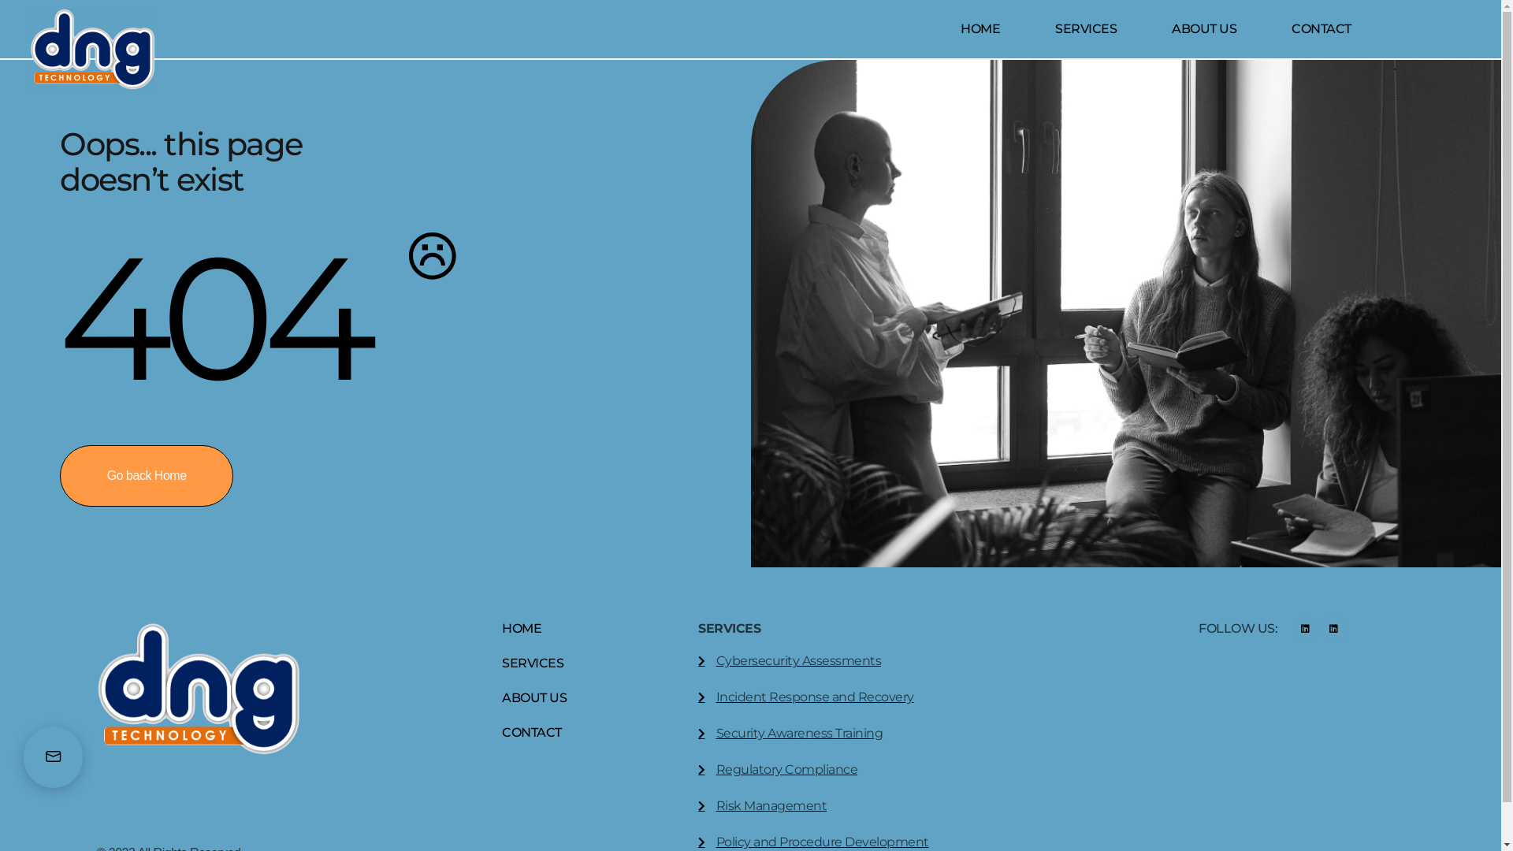 Image resolution: width=1513 pixels, height=851 pixels. I want to click on ABOUT US, so click(1204, 29).